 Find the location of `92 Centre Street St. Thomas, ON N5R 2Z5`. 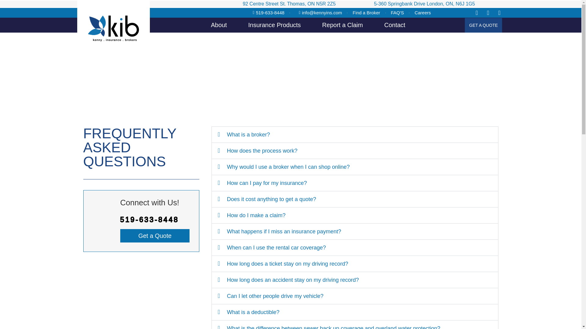

92 Centre Street St. Thomas, ON N5R 2Z5 is located at coordinates (289, 4).